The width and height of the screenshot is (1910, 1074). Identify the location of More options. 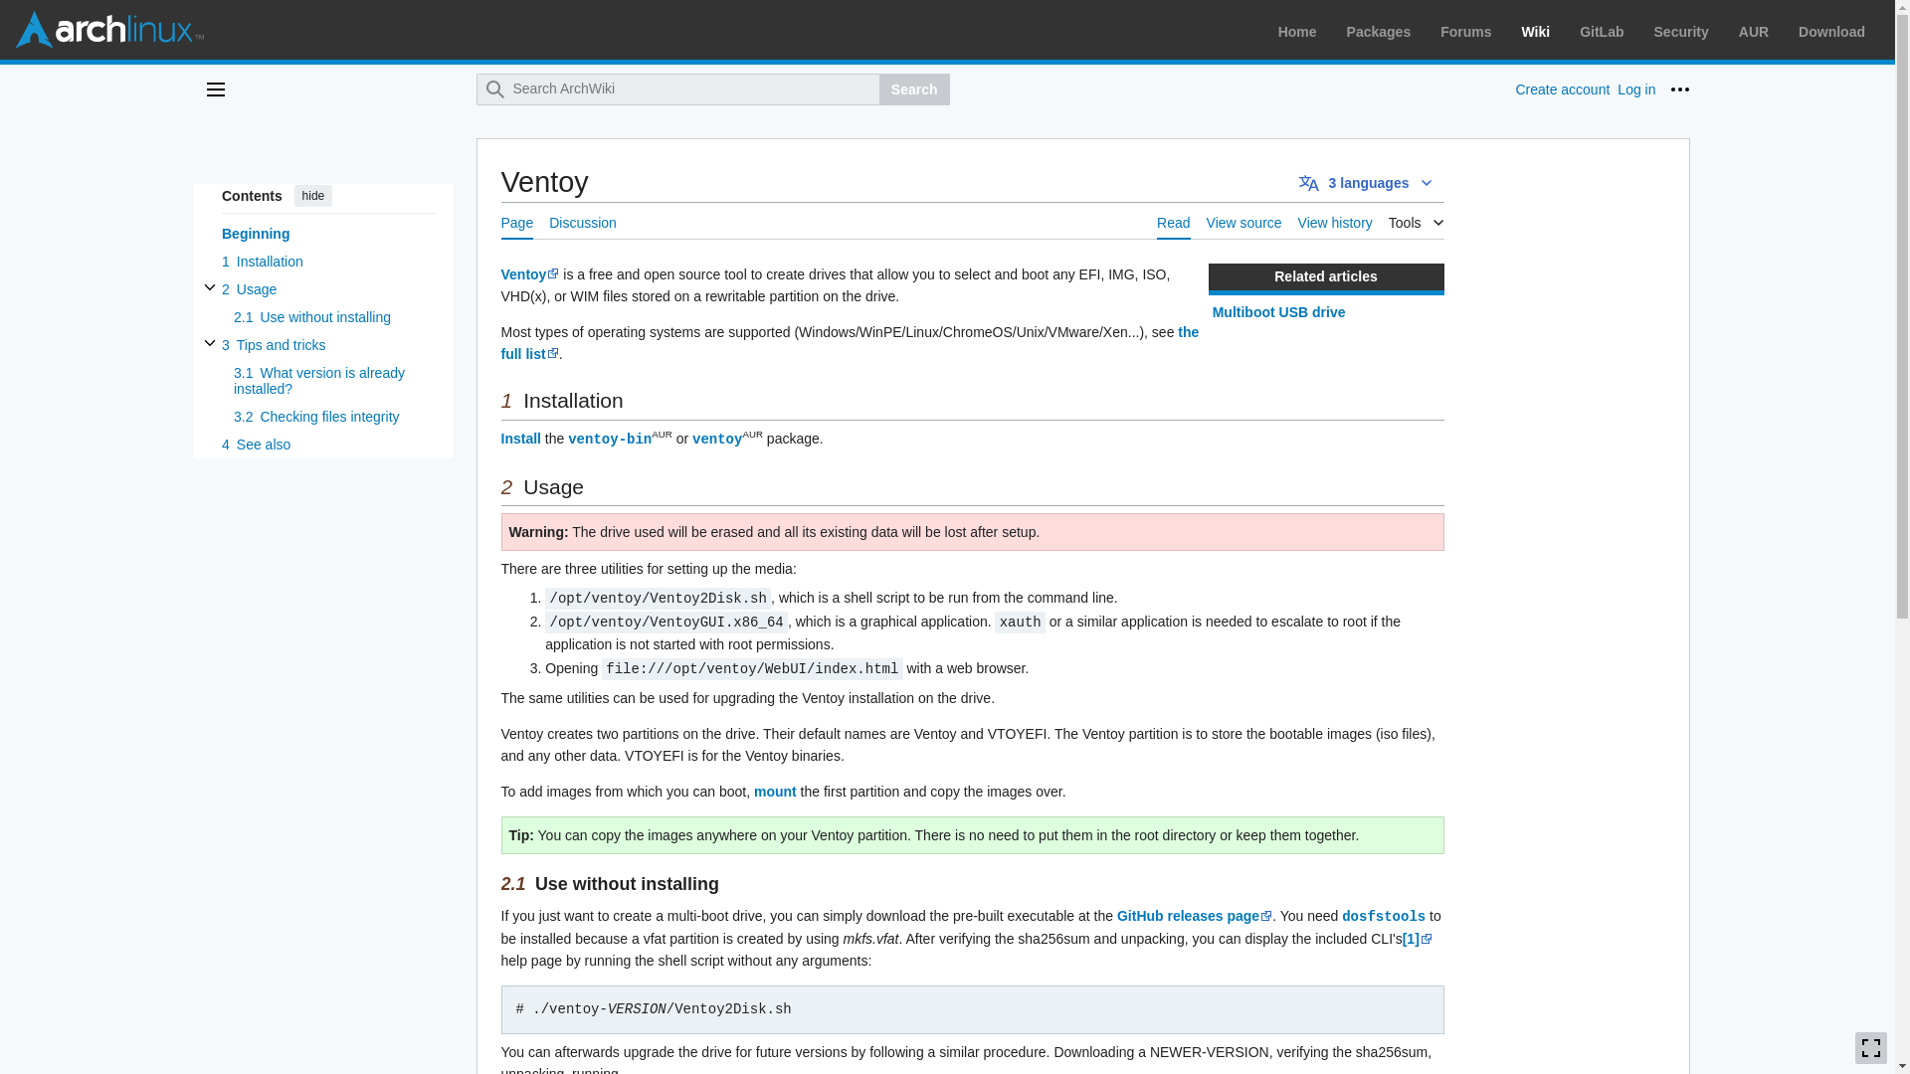
(1679, 89).